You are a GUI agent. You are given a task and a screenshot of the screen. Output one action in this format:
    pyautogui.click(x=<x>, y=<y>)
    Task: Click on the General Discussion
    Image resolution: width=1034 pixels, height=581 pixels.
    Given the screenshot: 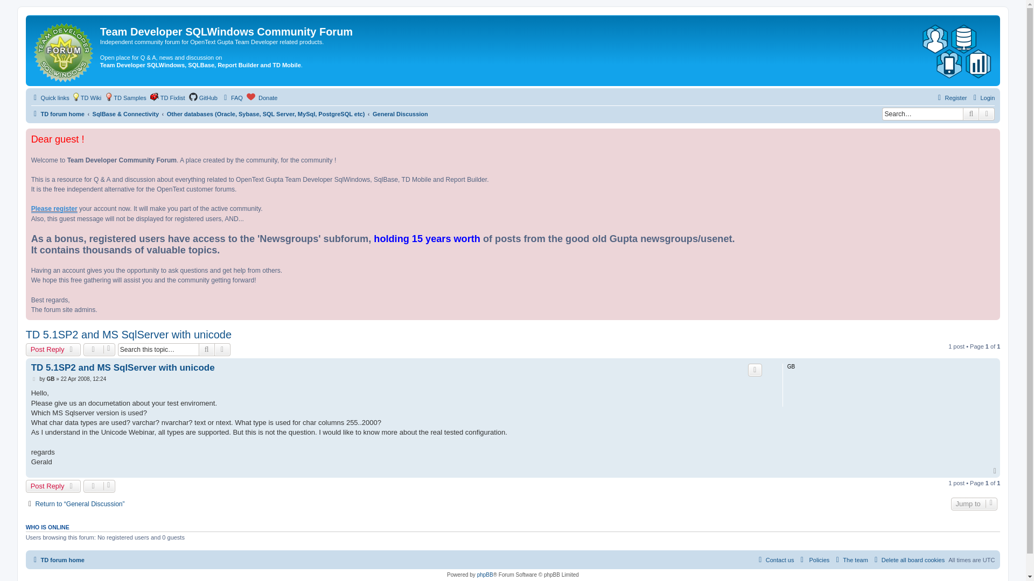 What is the action you would take?
    pyautogui.click(x=400, y=114)
    